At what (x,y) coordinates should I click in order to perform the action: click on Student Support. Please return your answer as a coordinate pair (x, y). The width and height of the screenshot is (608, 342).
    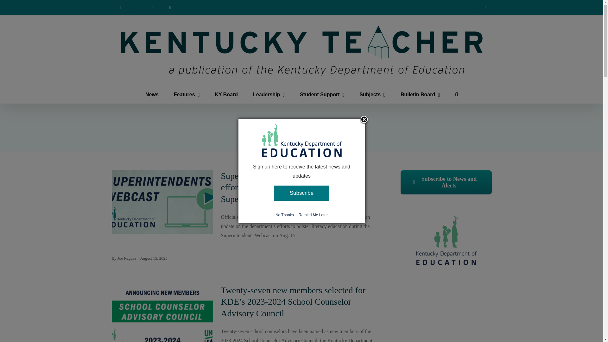
    Looking at the image, I should click on (322, 94).